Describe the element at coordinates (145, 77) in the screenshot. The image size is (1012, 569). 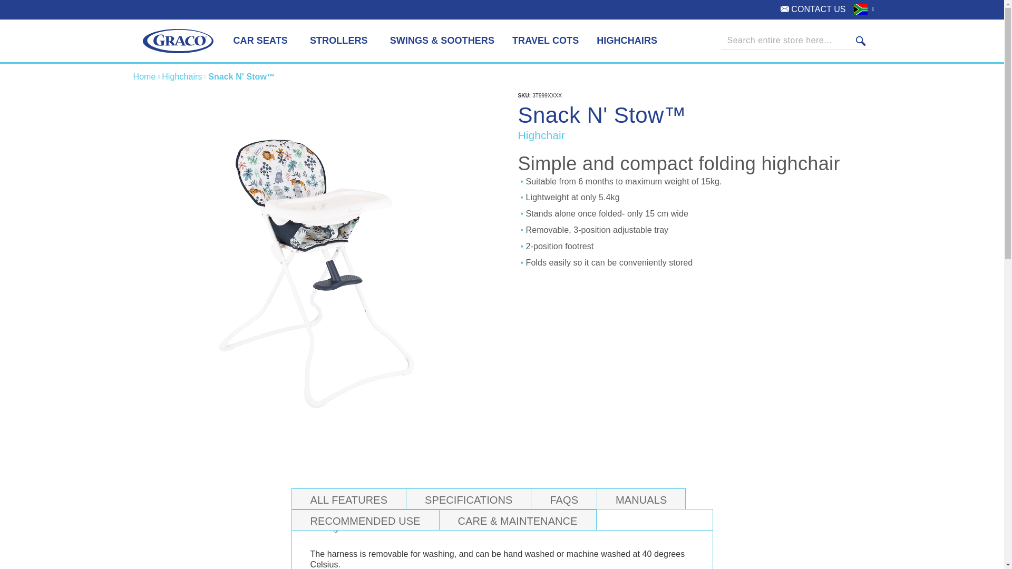
I see `Home` at that location.